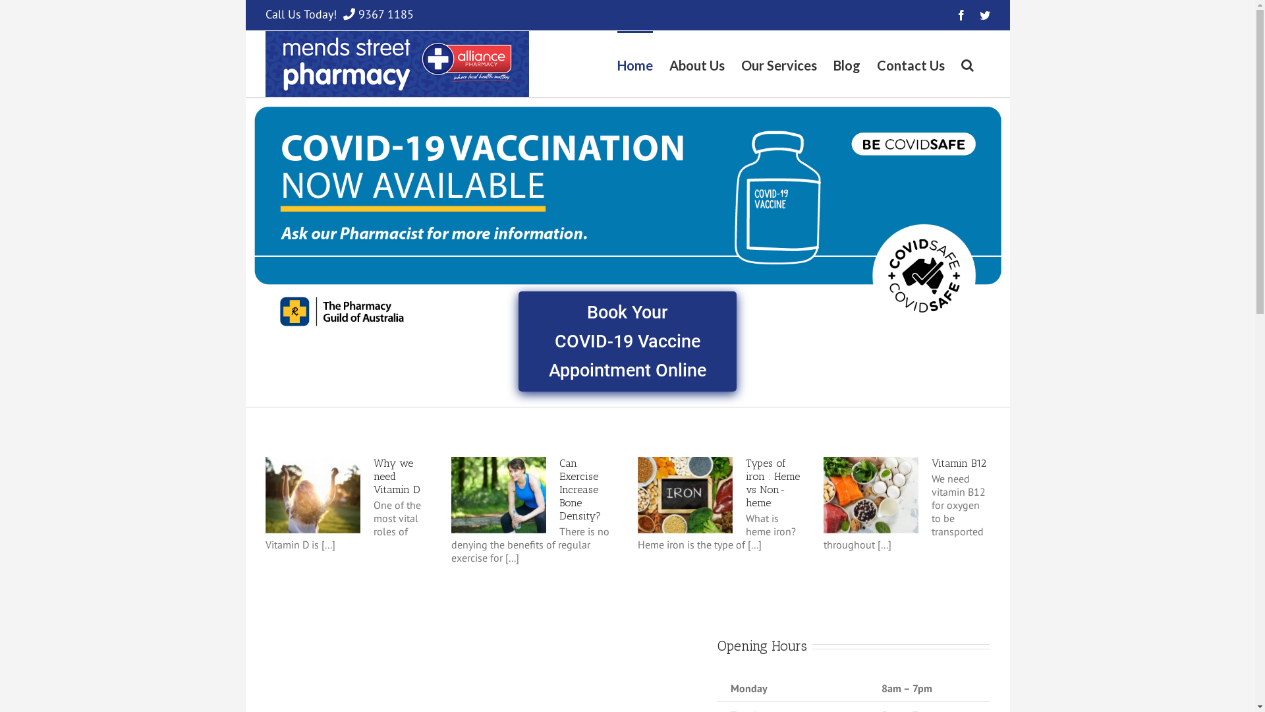 The height and width of the screenshot is (712, 1265). What do you see at coordinates (984, 15) in the screenshot?
I see `Twitter` at bounding box center [984, 15].